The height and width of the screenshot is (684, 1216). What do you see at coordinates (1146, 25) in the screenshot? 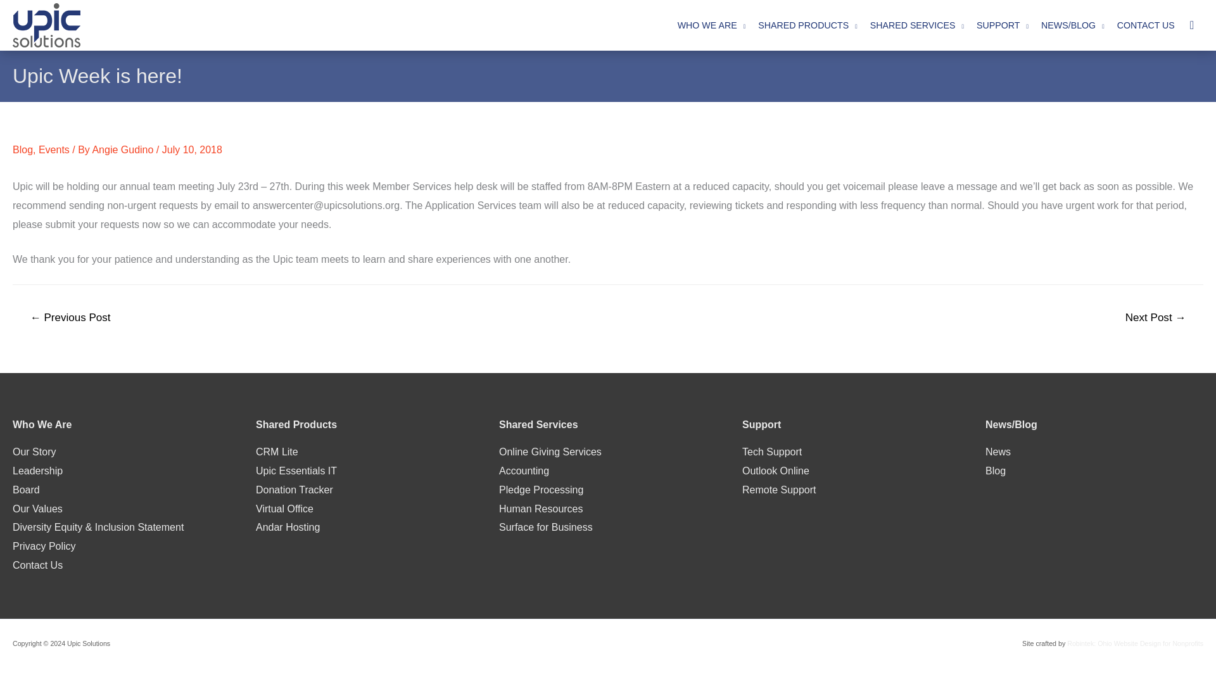
I see `CONTACT US` at bounding box center [1146, 25].